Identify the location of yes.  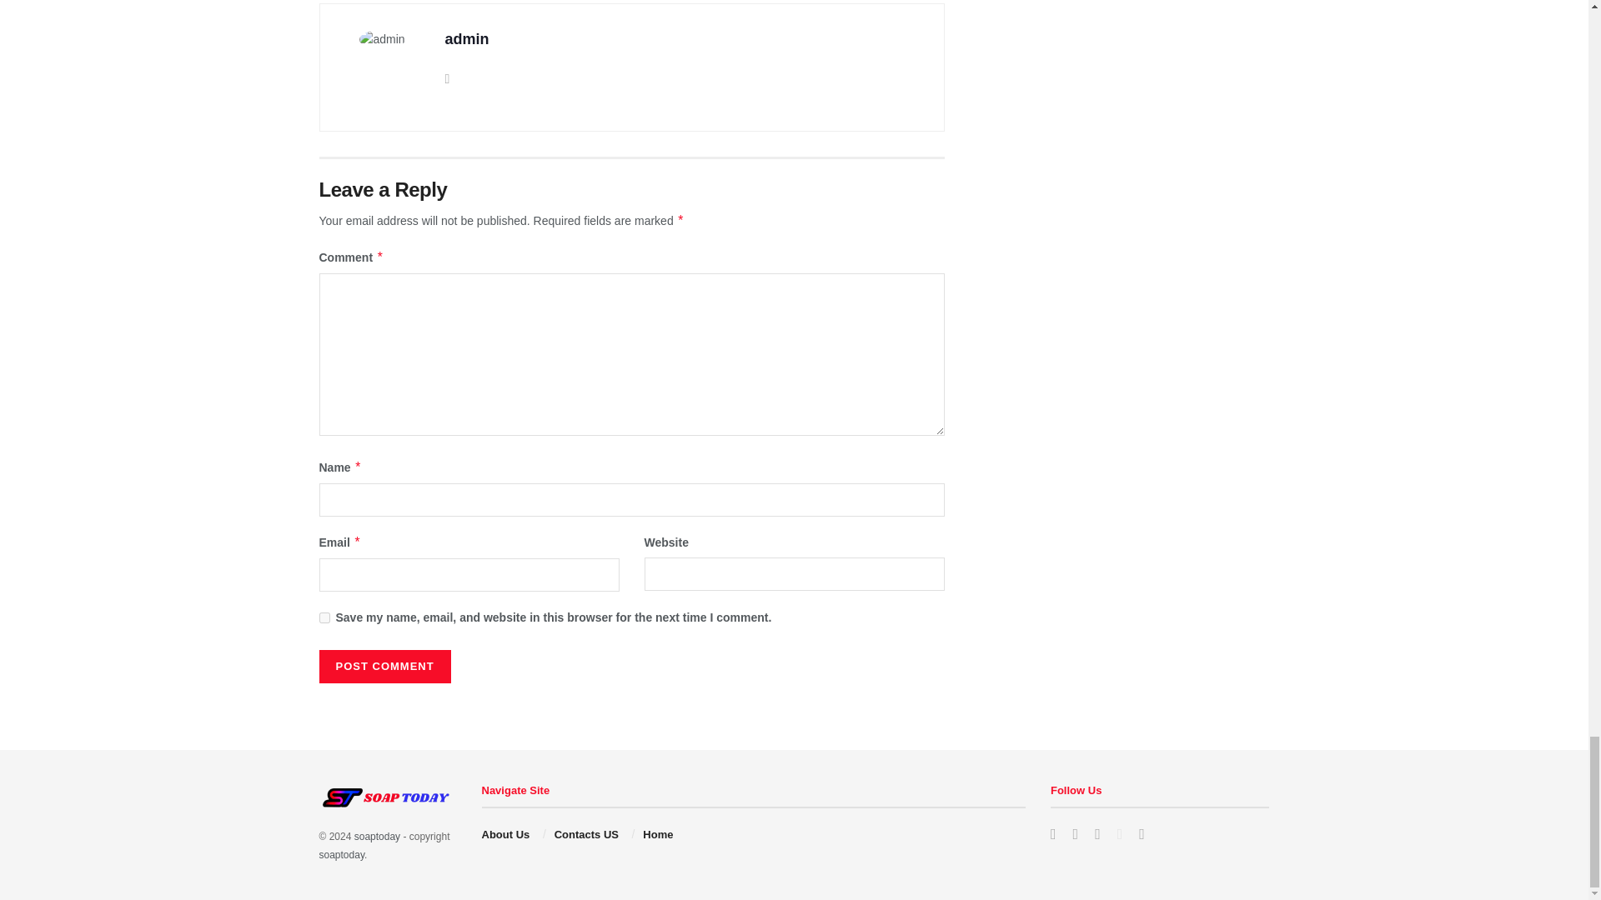
(324, 618).